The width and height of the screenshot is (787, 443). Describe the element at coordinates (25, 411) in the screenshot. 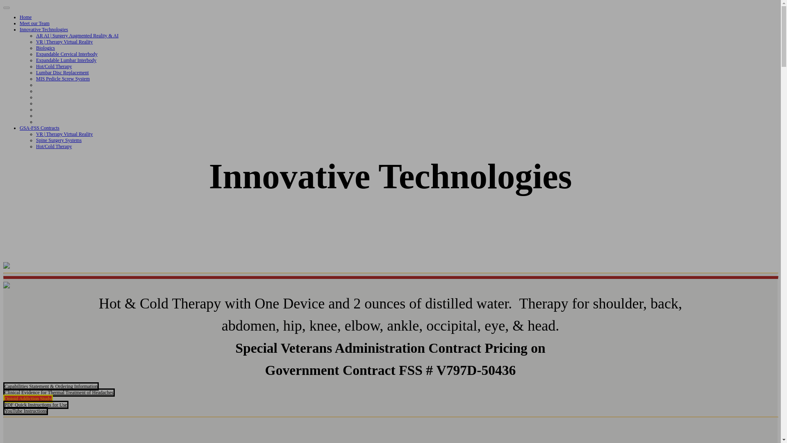

I see `YouTube Instructions` at that location.